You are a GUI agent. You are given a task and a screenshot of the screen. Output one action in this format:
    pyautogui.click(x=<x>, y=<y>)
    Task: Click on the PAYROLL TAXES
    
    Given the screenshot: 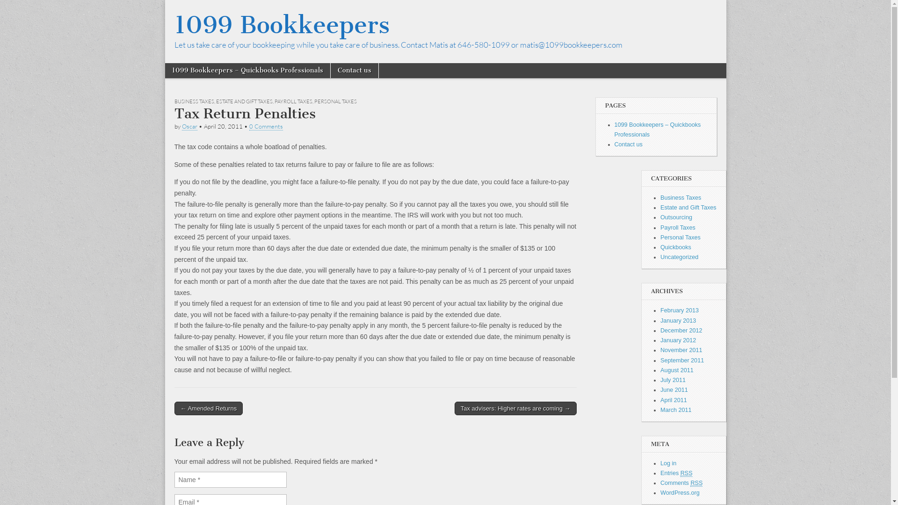 What is the action you would take?
    pyautogui.click(x=293, y=101)
    